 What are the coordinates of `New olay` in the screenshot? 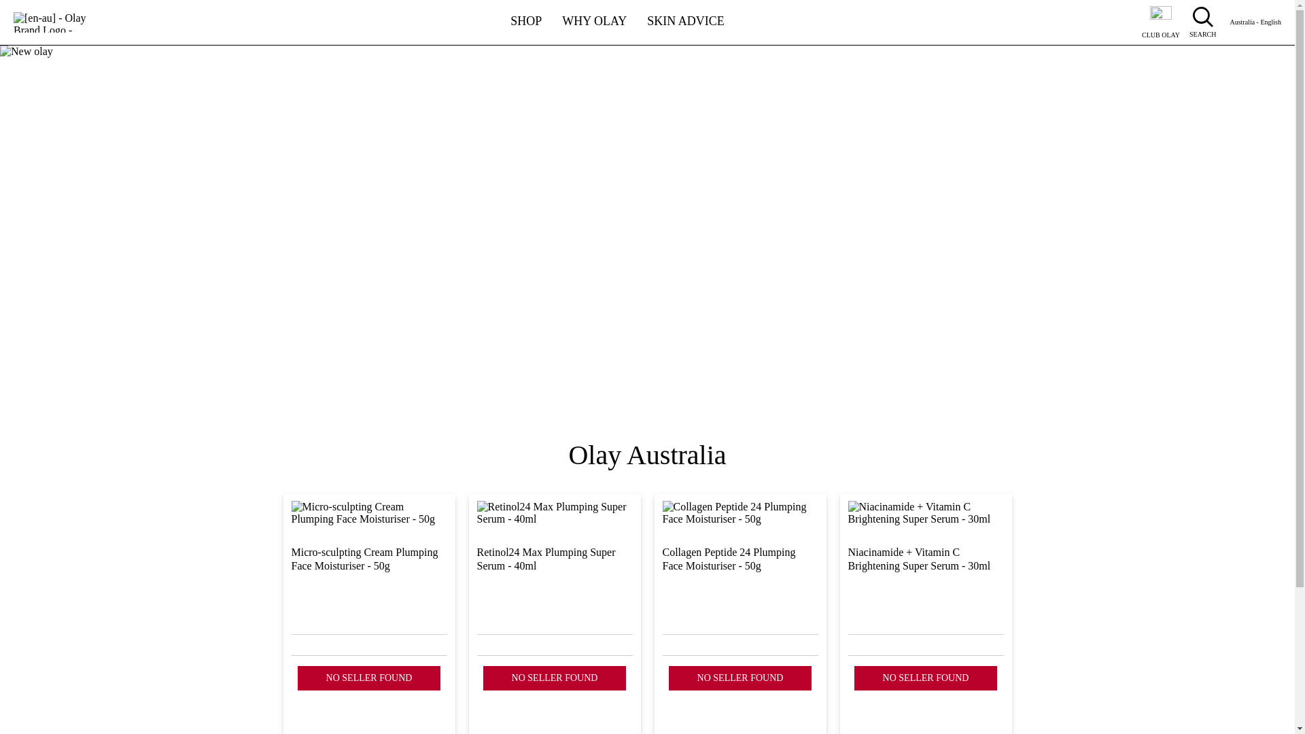 It's located at (647, 236).